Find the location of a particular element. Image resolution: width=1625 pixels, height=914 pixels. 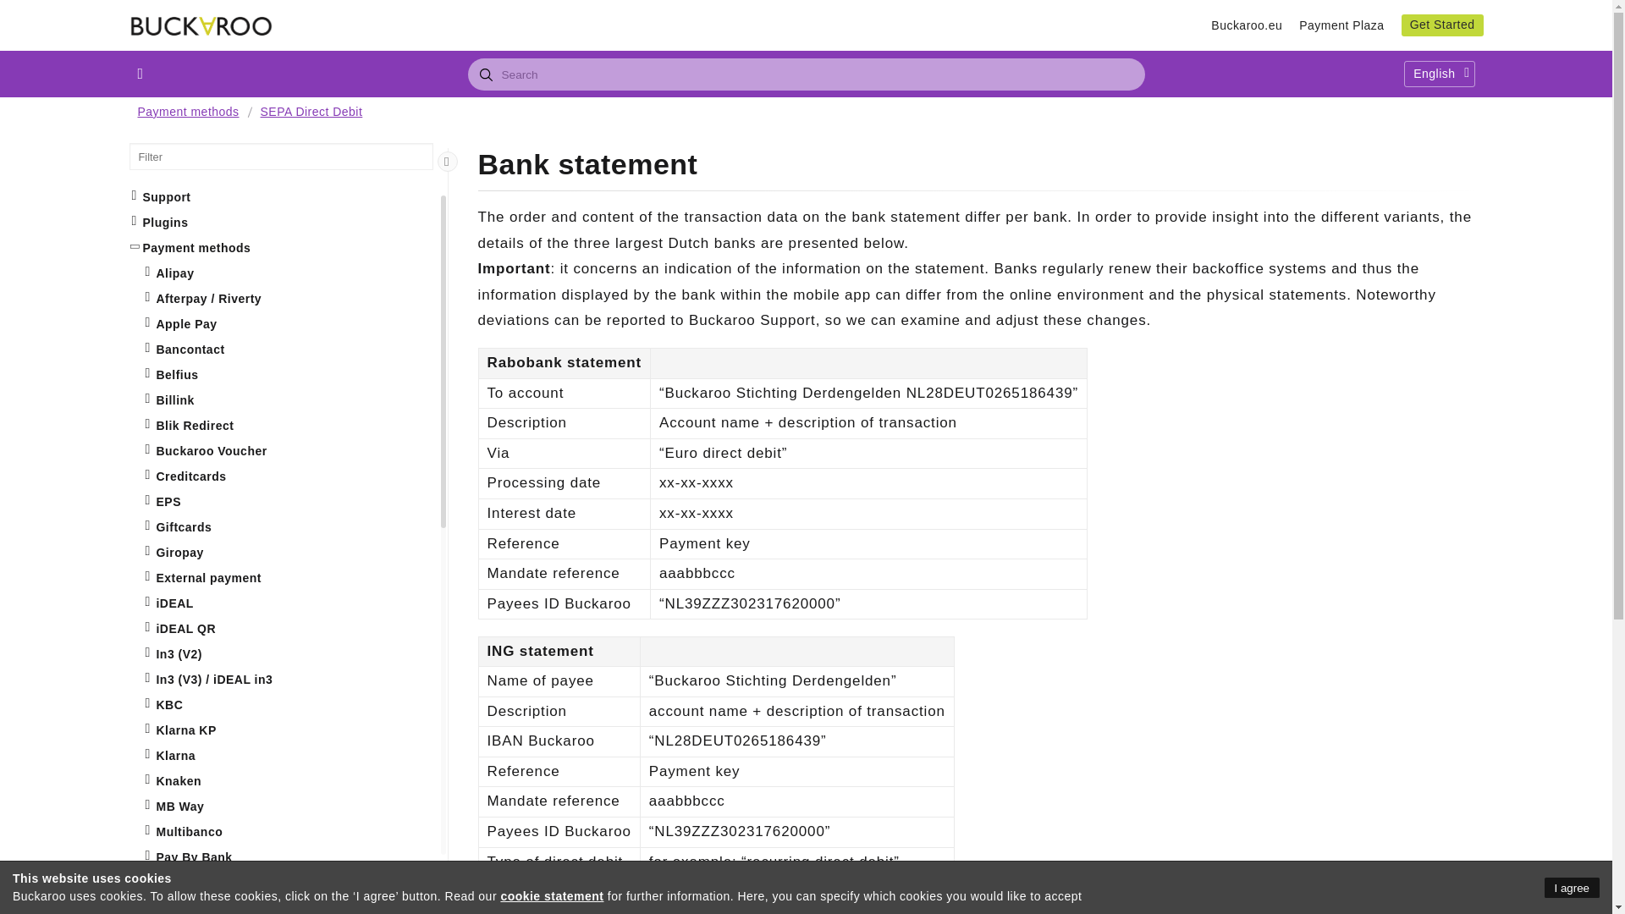

SEPA Direct Debit is located at coordinates (311, 112).